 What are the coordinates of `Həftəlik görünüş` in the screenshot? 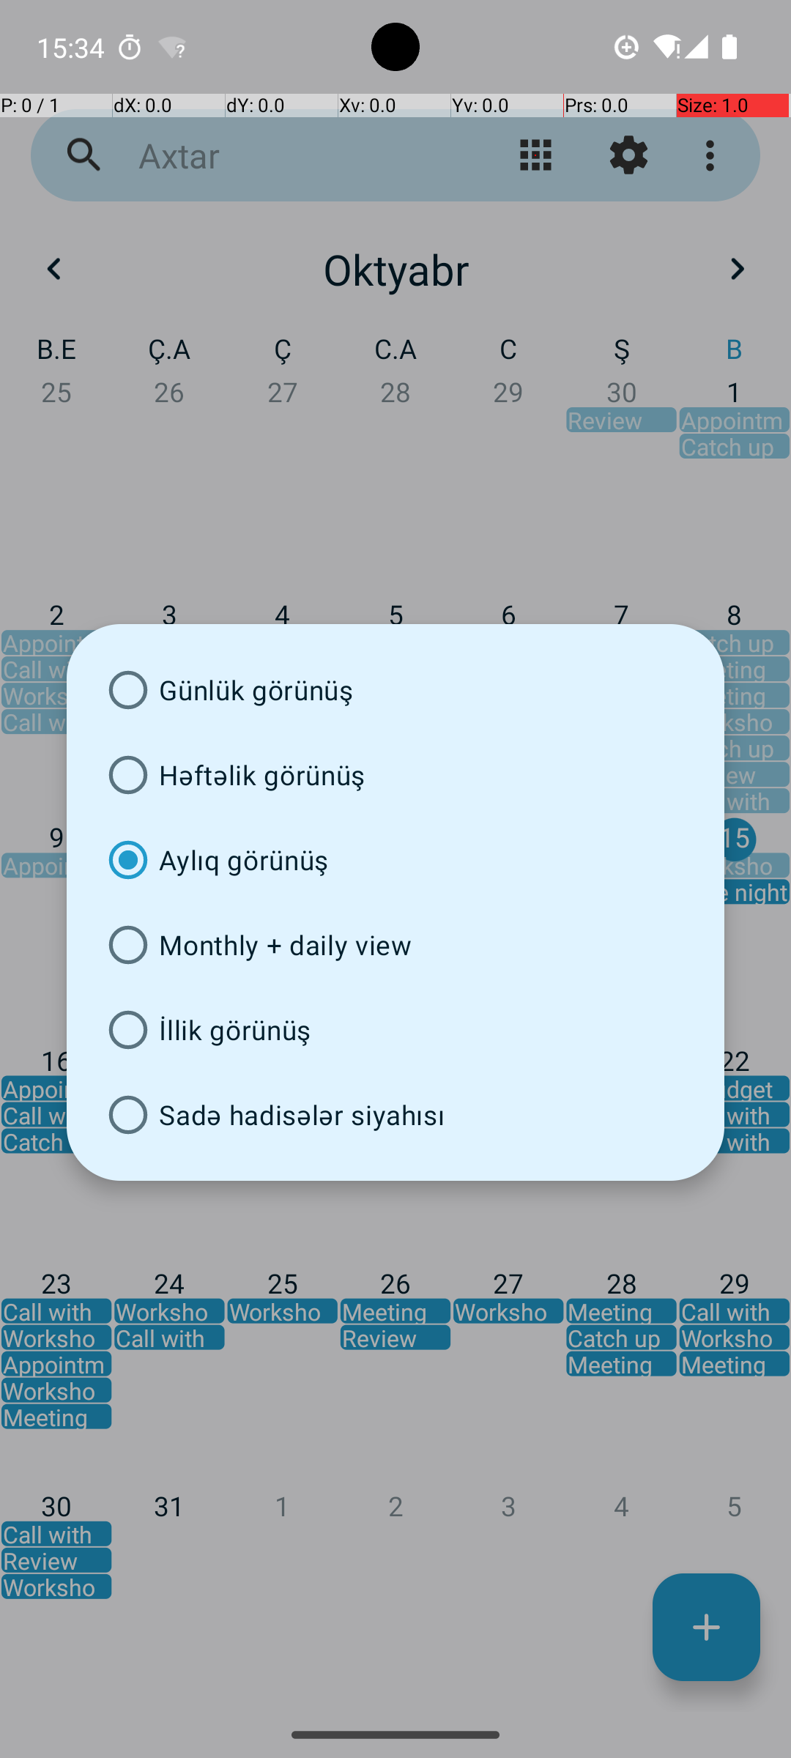 It's located at (395, 775).